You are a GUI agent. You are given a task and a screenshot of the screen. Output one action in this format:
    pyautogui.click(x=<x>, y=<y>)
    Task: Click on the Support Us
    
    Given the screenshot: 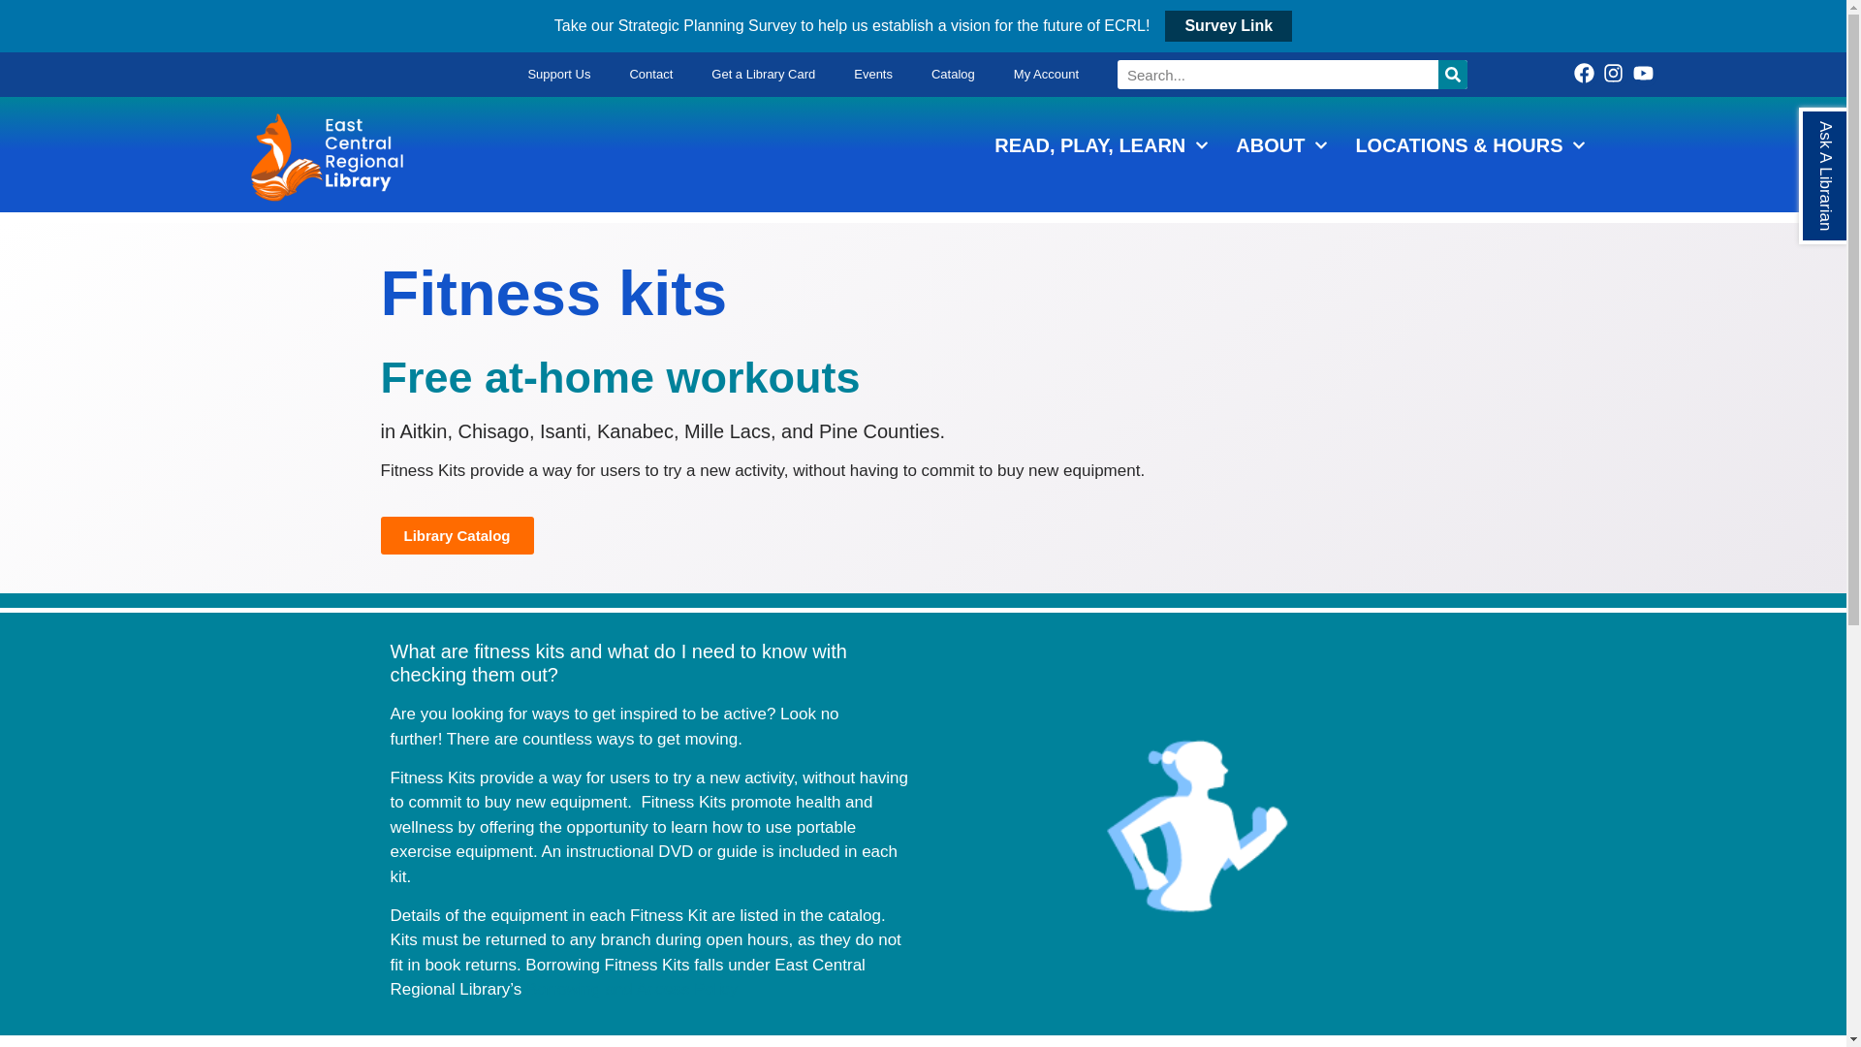 What is the action you would take?
    pyautogui.click(x=558, y=75)
    